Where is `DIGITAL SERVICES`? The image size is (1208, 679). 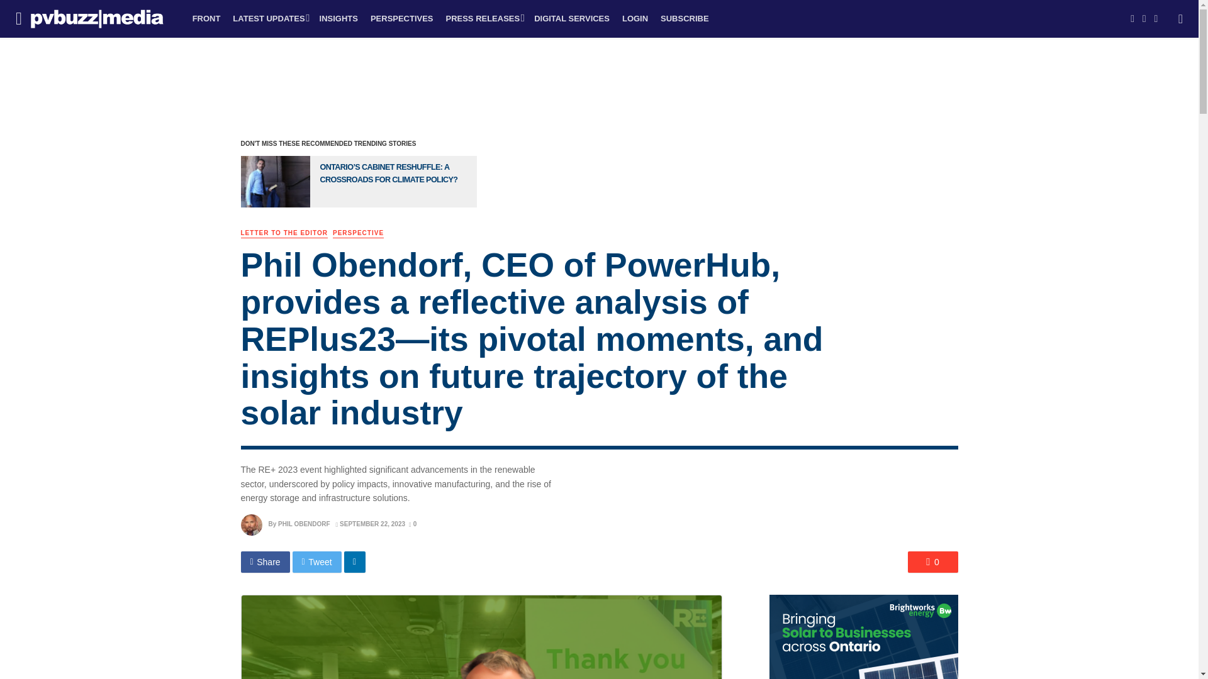 DIGITAL SERVICES is located at coordinates (572, 19).